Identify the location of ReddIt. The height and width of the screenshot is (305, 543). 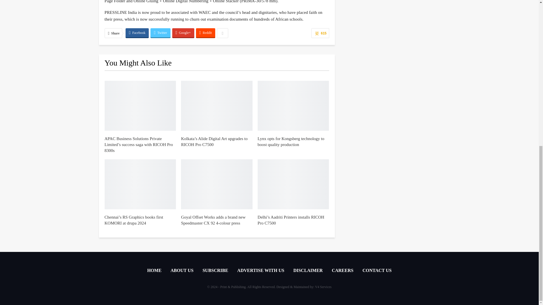
(206, 33).